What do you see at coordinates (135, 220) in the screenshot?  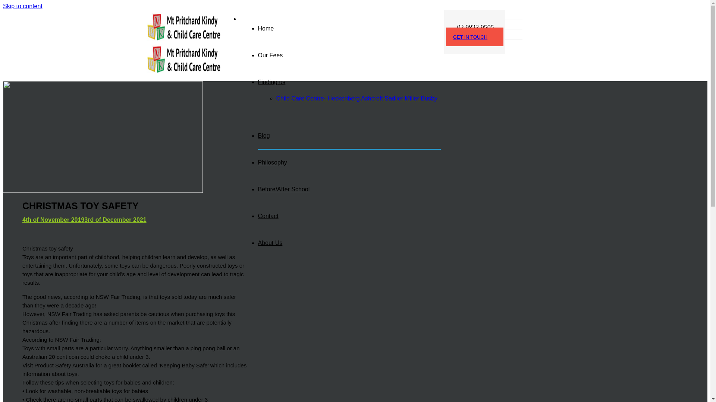 I see `4th of November 20193rd of December 2021` at bounding box center [135, 220].